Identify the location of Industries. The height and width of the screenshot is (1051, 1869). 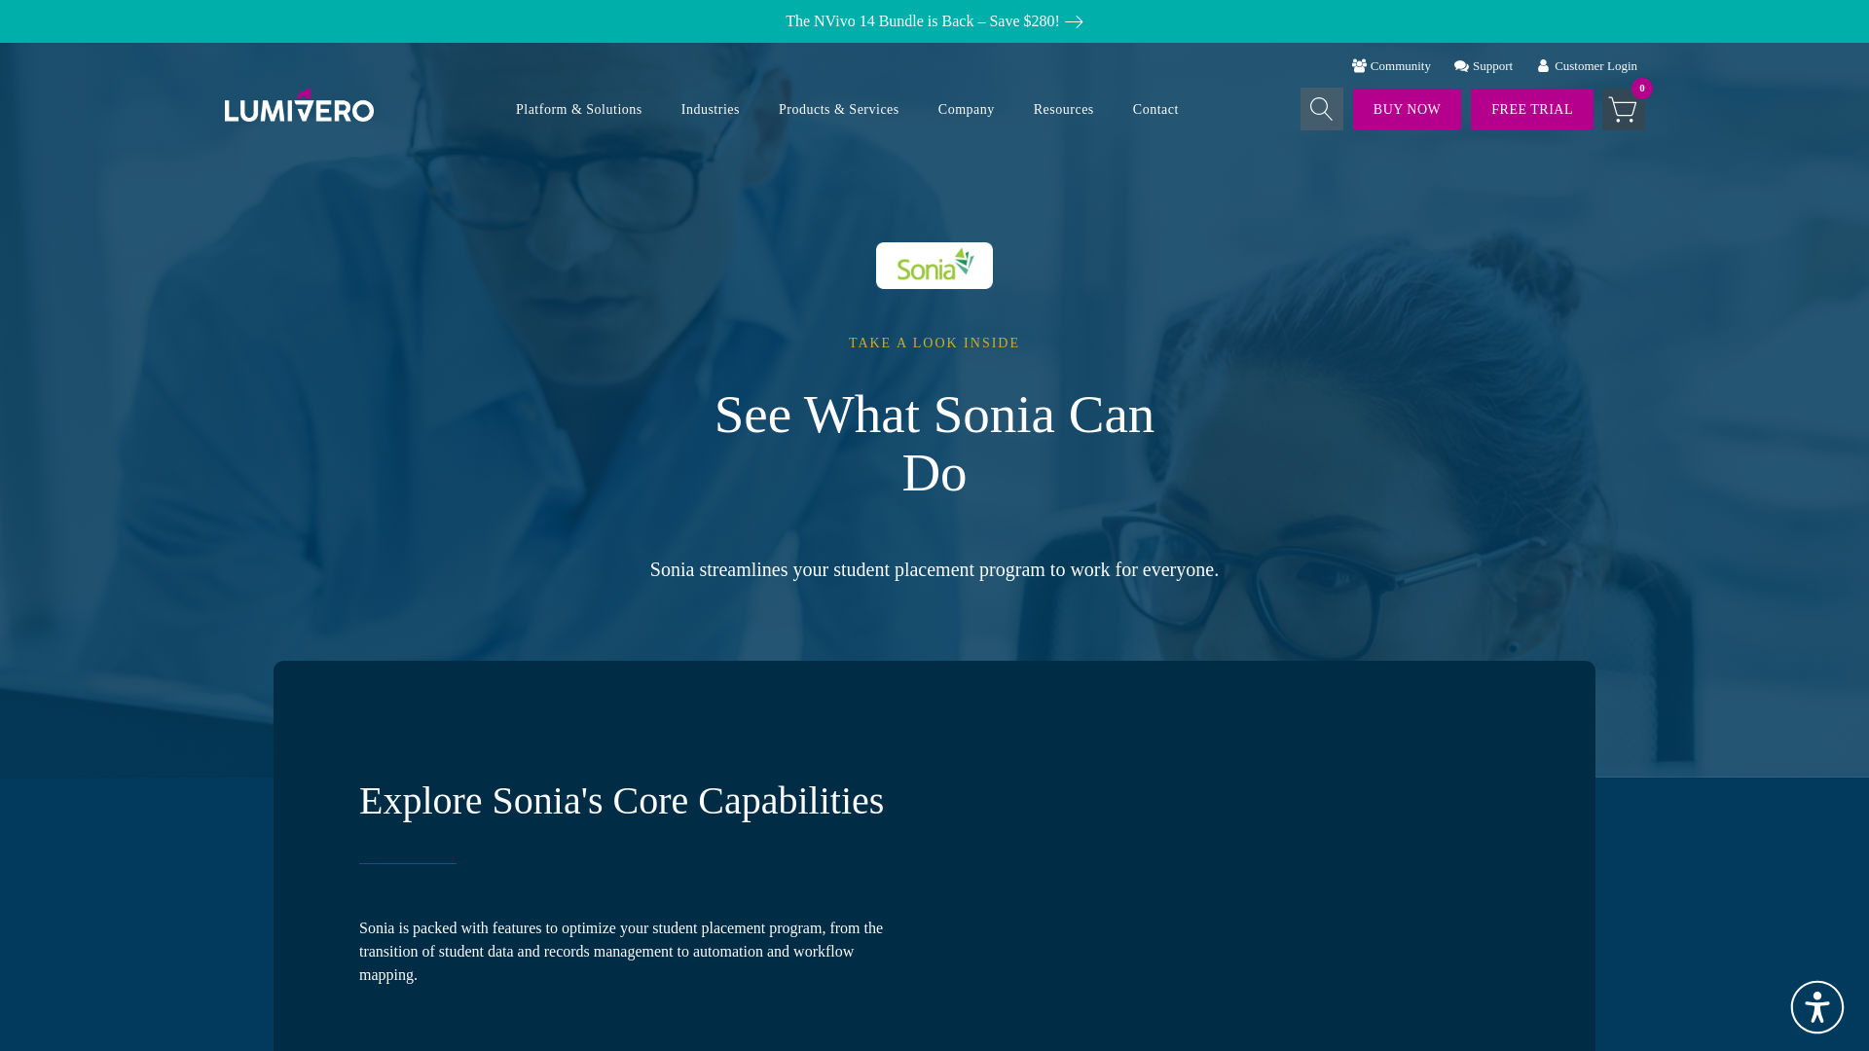
(710, 109).